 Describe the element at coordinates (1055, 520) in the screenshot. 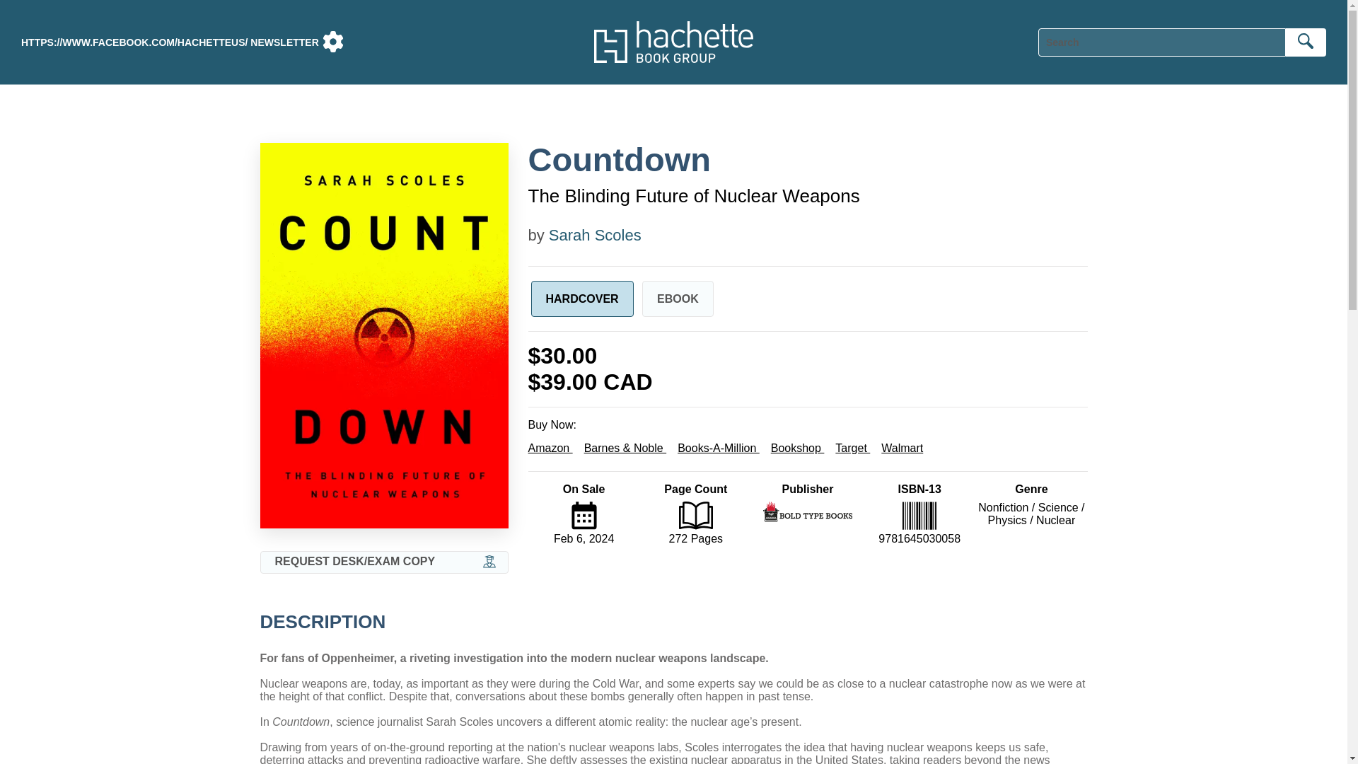

I see `Nuclear` at that location.